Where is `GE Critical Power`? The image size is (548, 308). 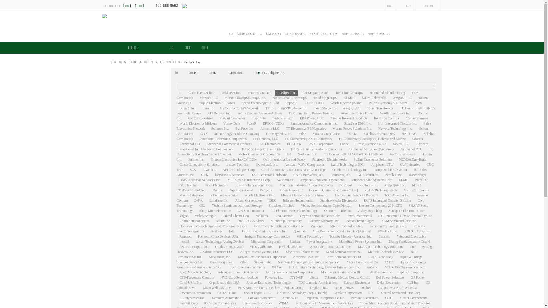
GE Critical Power is located at coordinates (303, 285).